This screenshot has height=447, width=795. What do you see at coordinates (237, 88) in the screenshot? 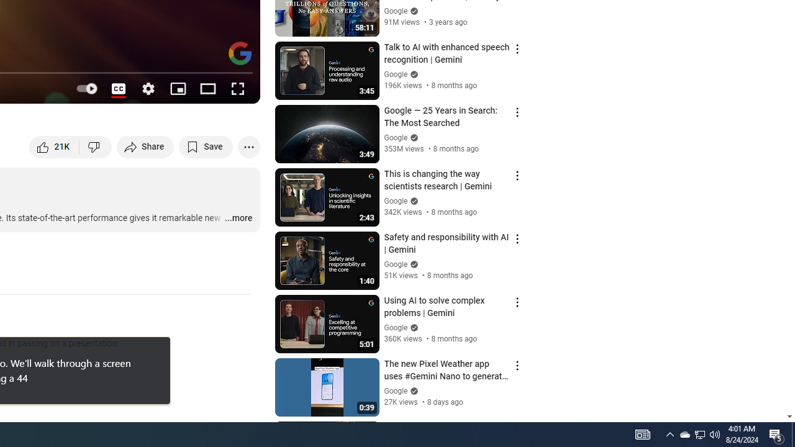
I see `Full screen (f)` at bounding box center [237, 88].